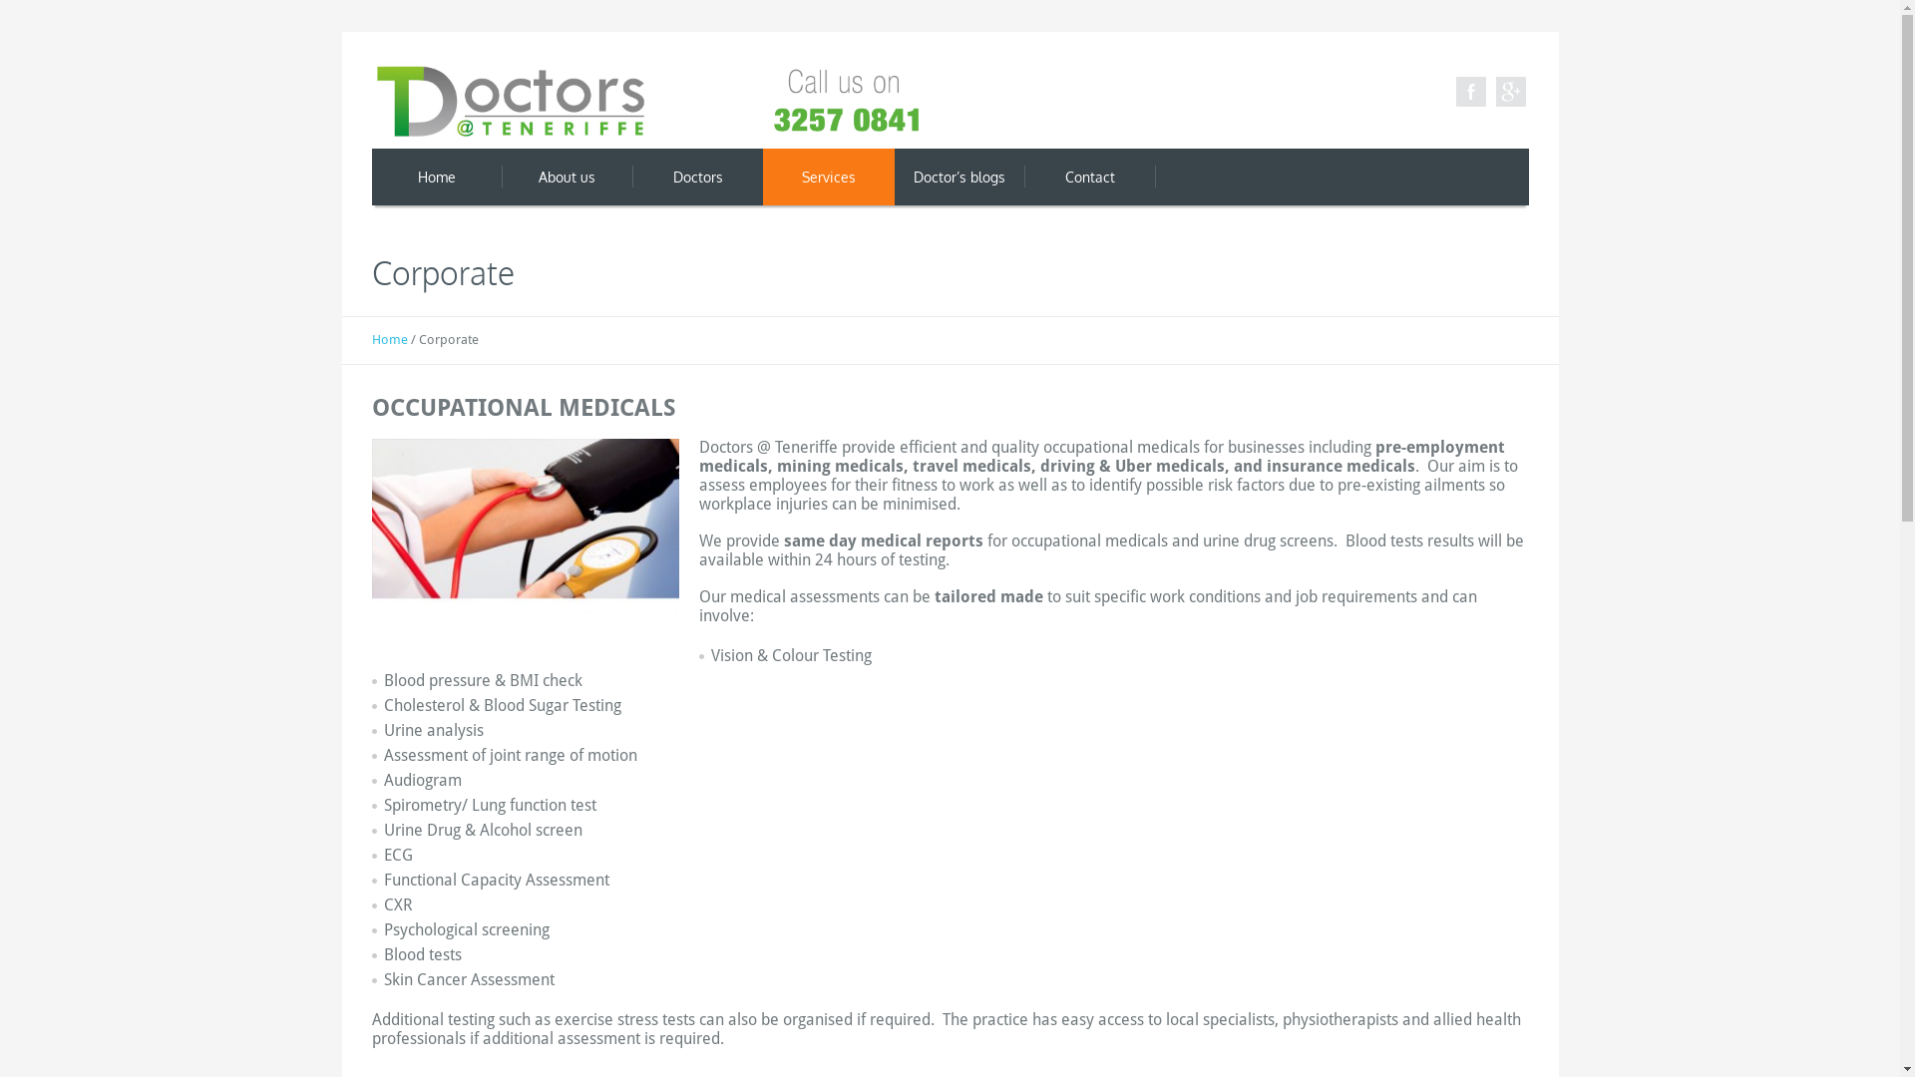  What do you see at coordinates (828, 178) in the screenshot?
I see `Services` at bounding box center [828, 178].